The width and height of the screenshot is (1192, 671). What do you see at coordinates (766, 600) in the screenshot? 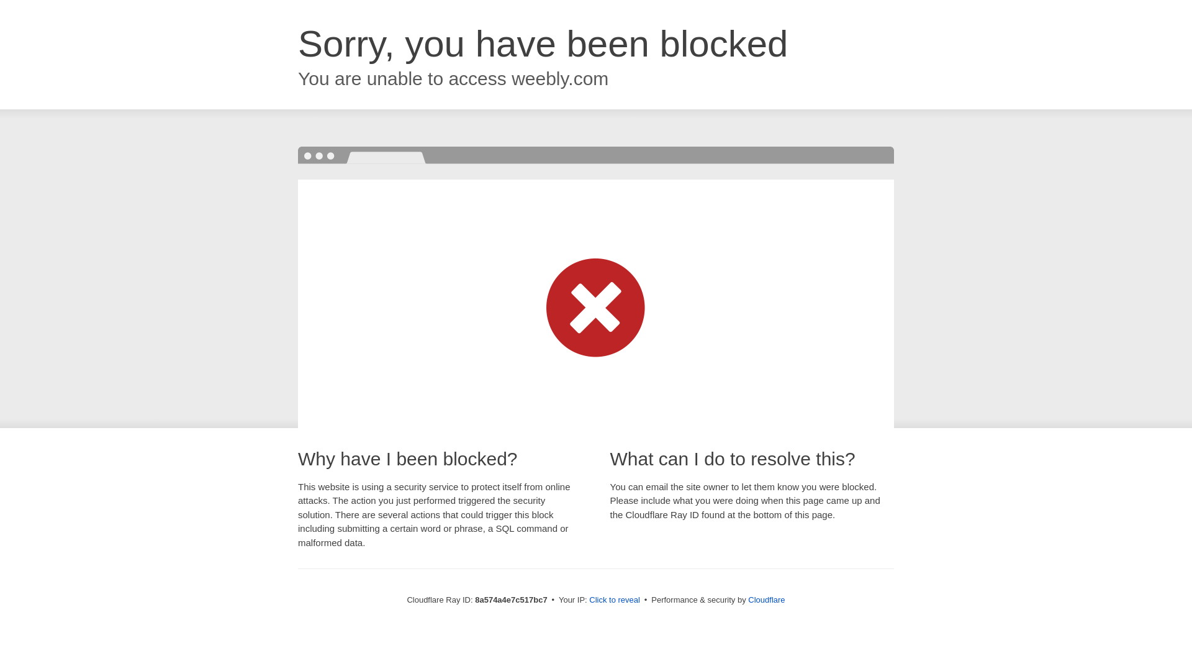
I see `Cloudflare` at bounding box center [766, 600].